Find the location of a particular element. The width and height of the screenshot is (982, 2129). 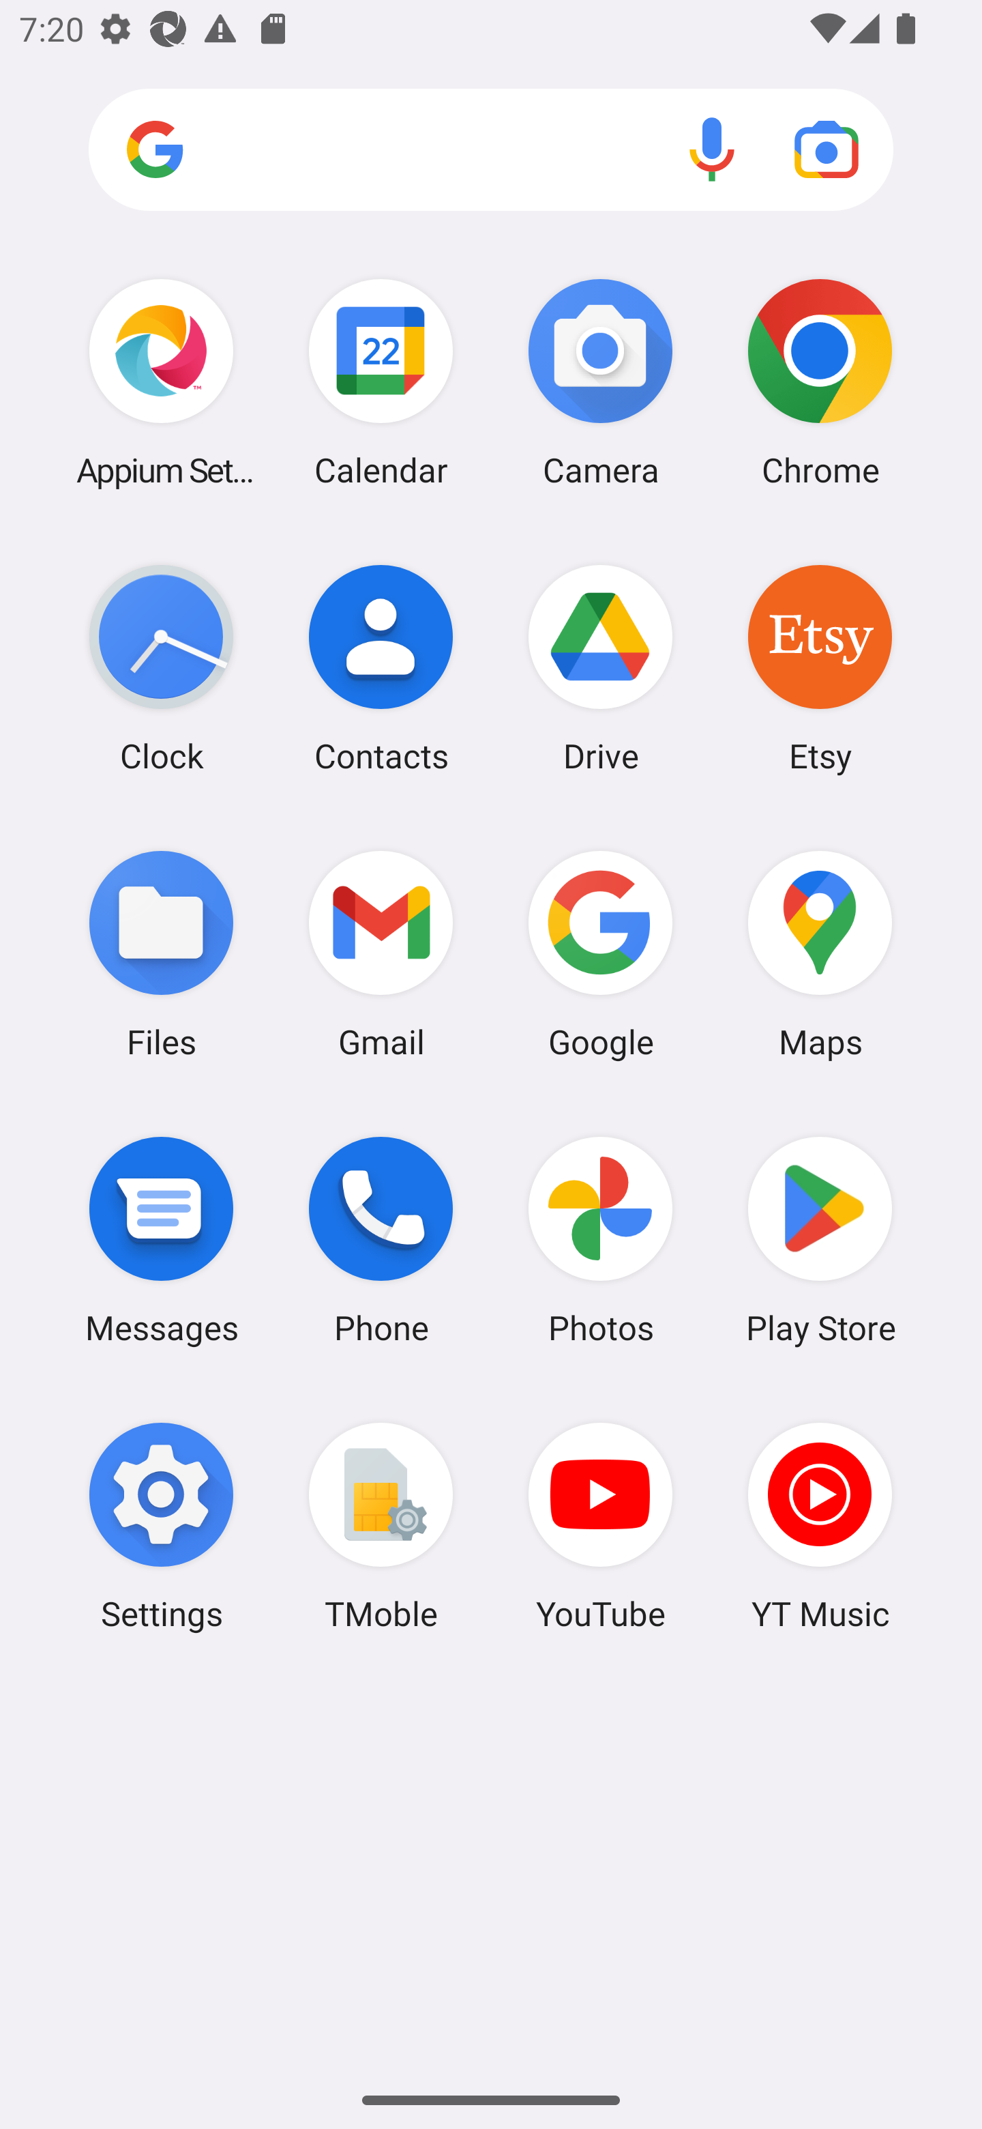

Appium Settings is located at coordinates (161, 382).